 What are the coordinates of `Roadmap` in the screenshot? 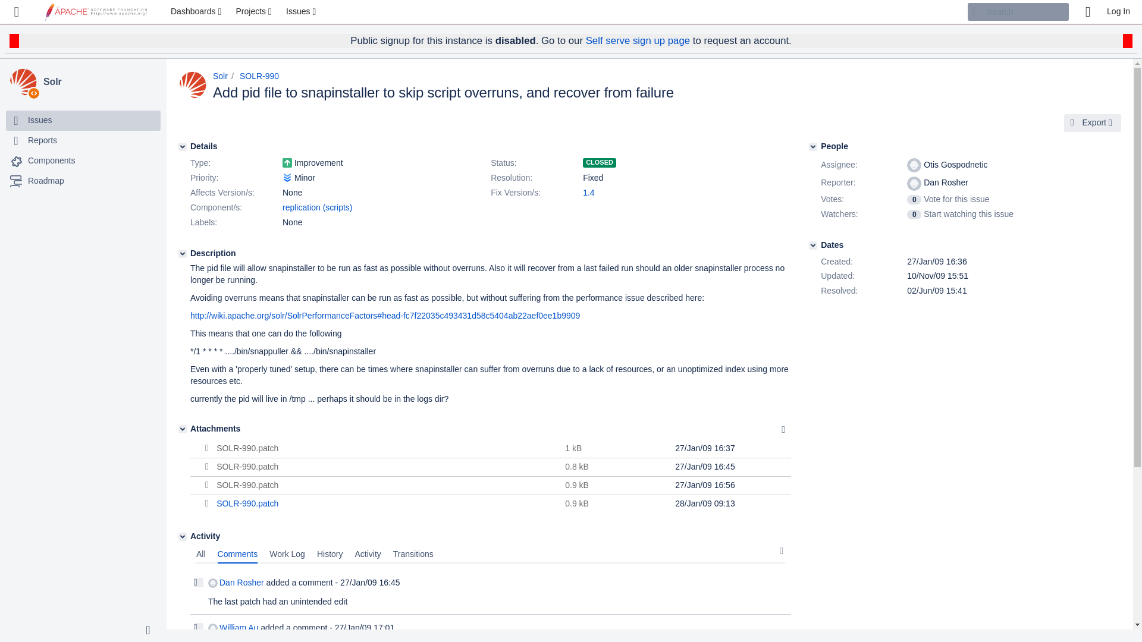 It's located at (45, 181).